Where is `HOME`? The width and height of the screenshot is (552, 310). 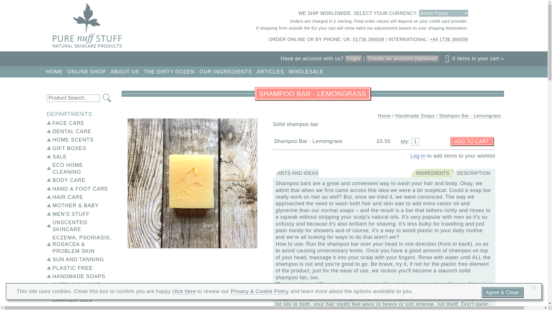 HOME is located at coordinates (54, 72).